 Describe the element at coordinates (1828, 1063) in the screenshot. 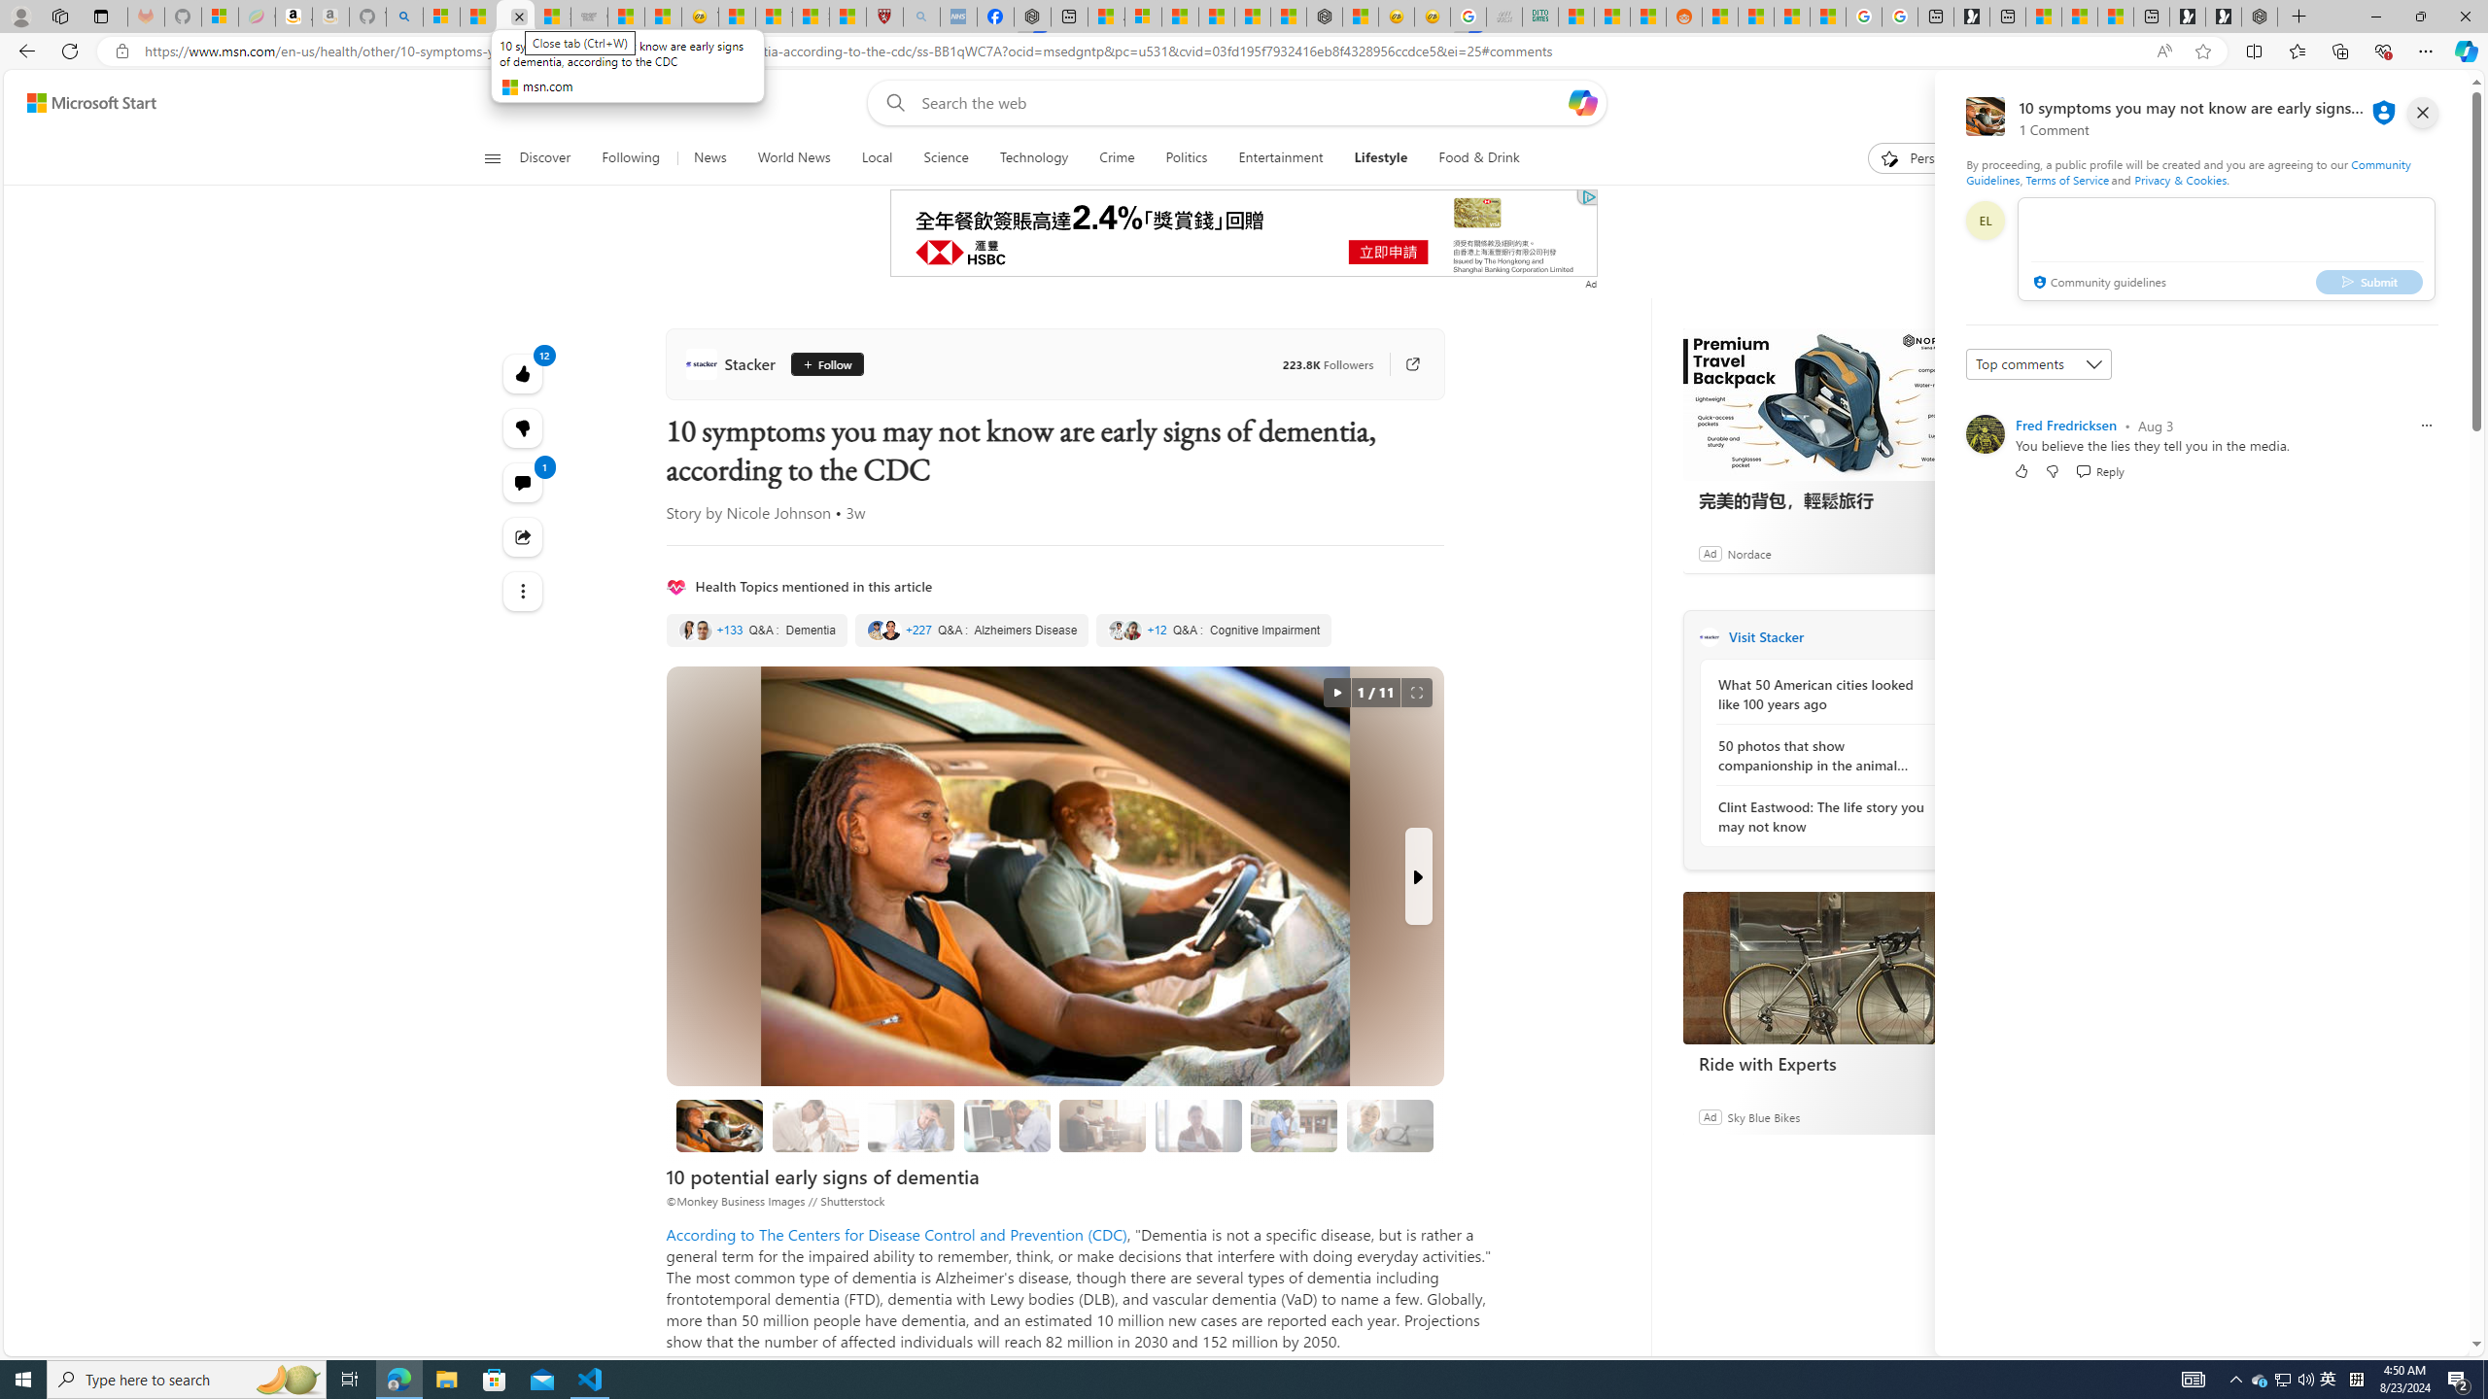

I see `Ride with Experts` at that location.